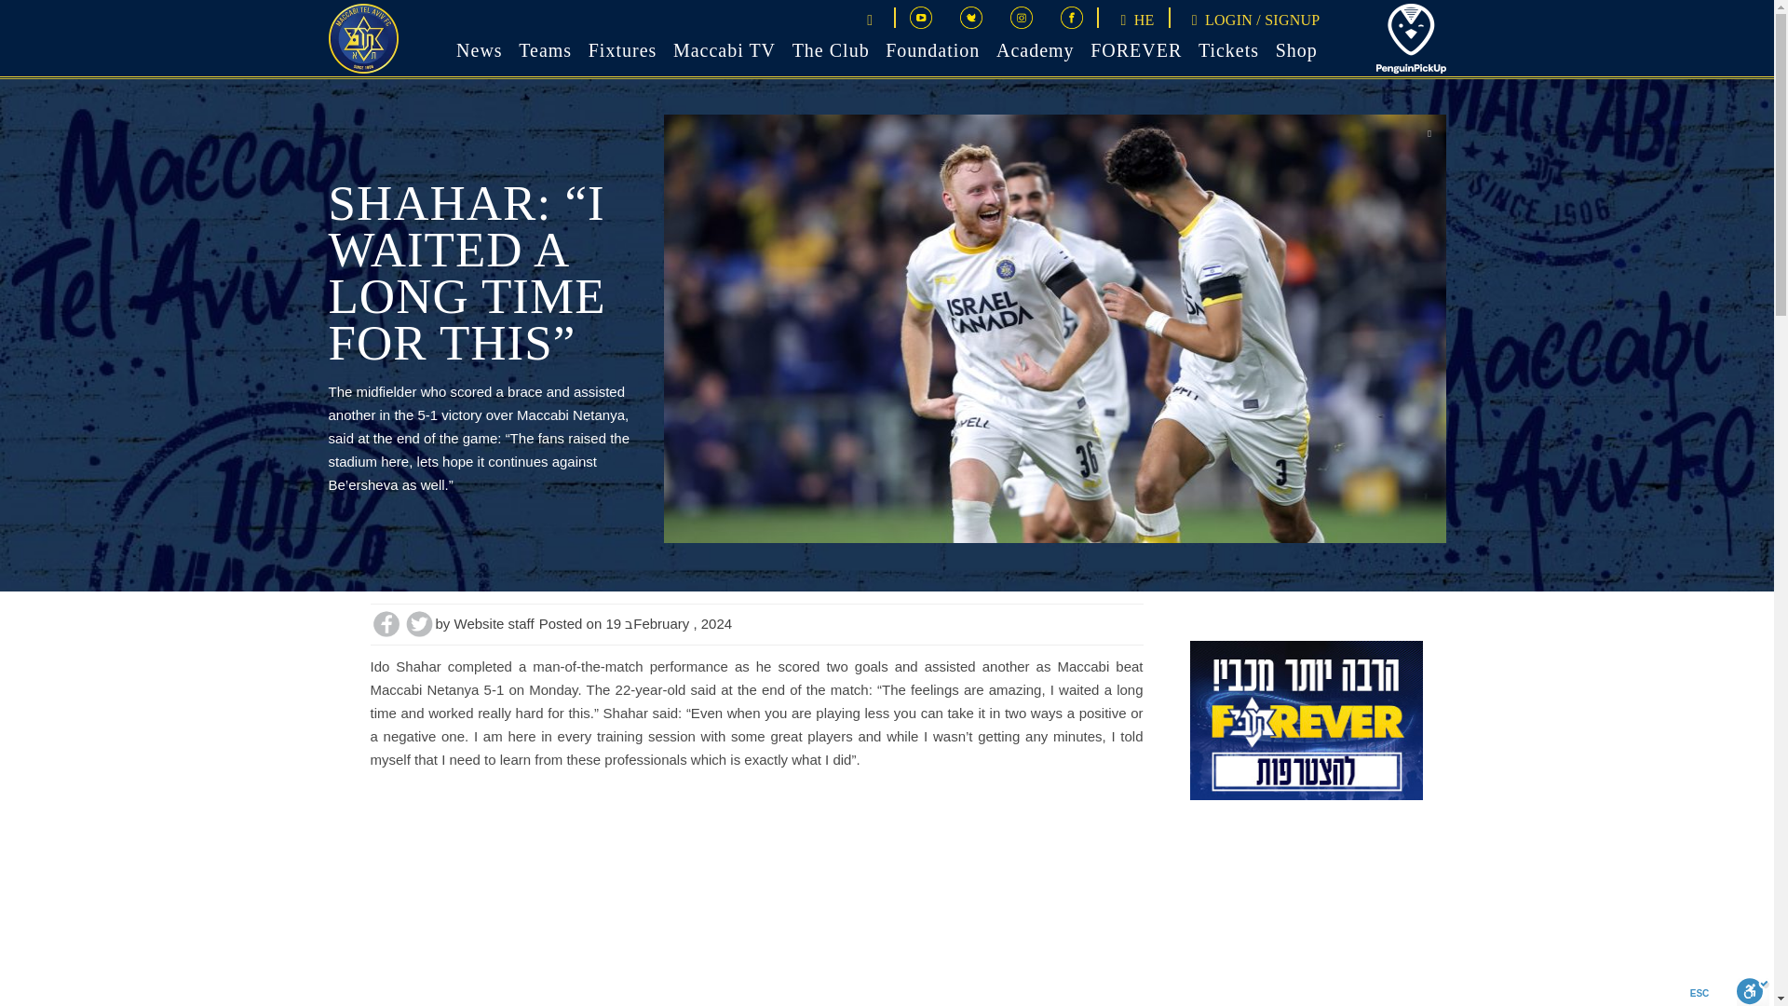  Describe the element at coordinates (1136, 48) in the screenshot. I see `FOREVER` at that location.